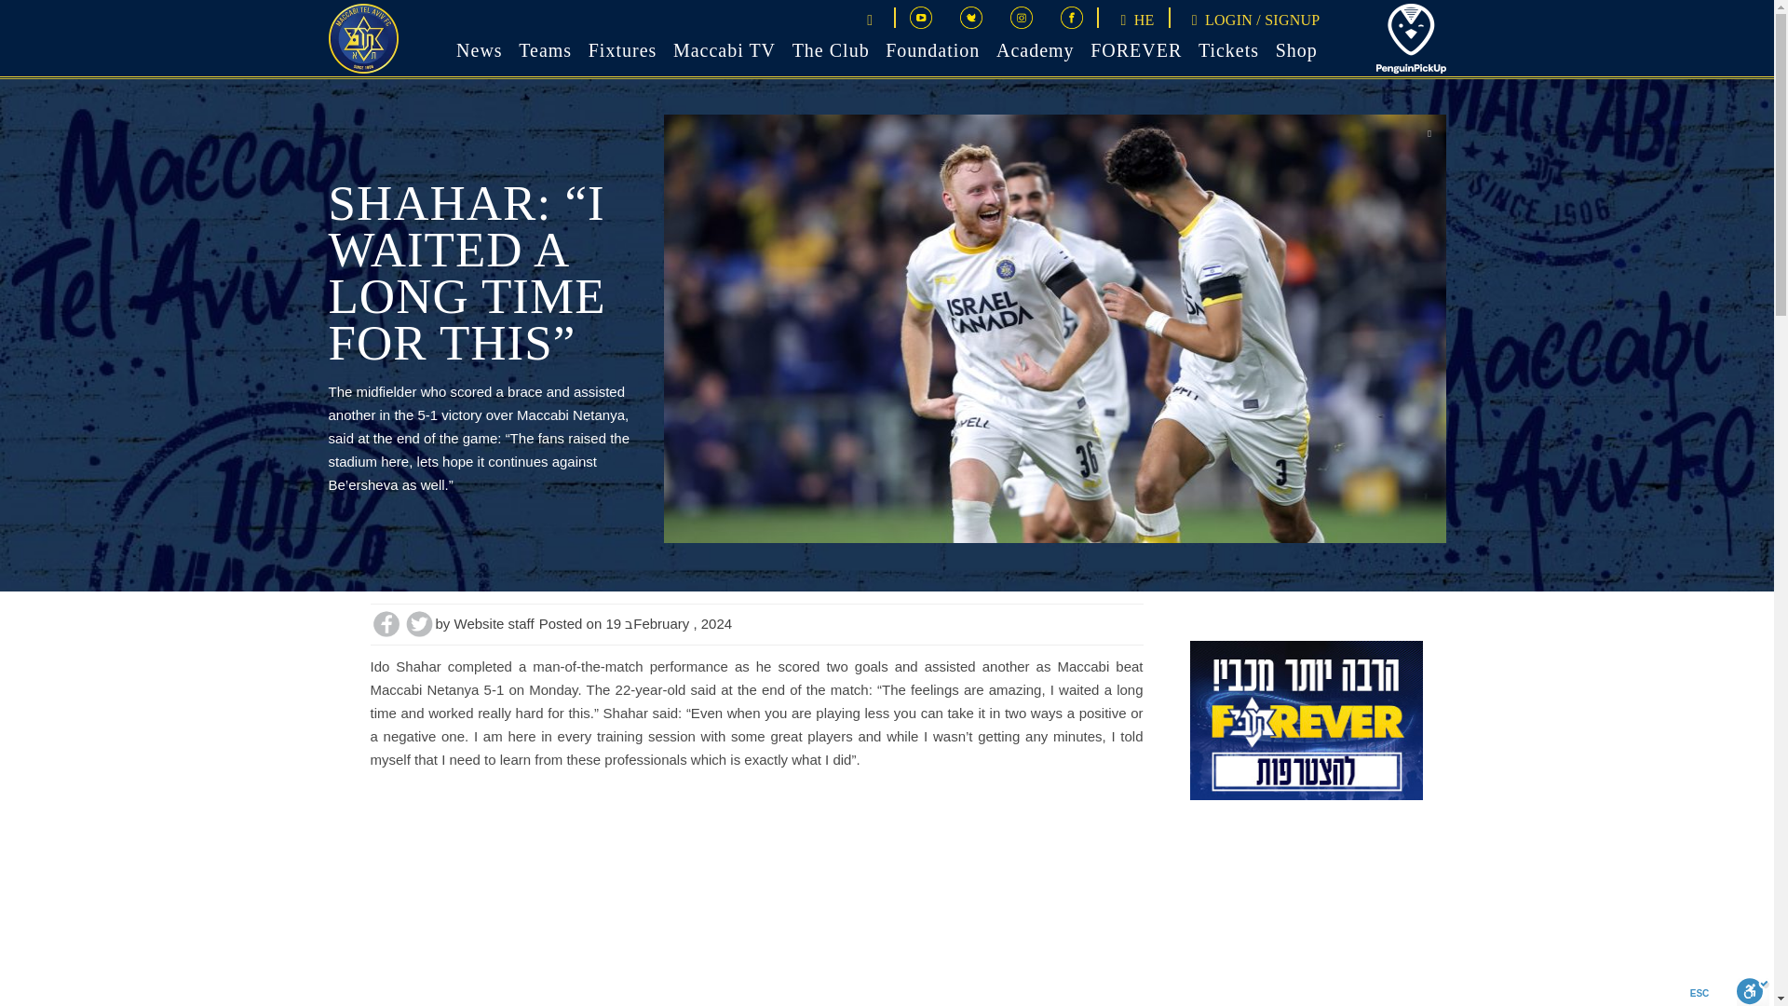  Describe the element at coordinates (1136, 48) in the screenshot. I see `FOREVER` at that location.